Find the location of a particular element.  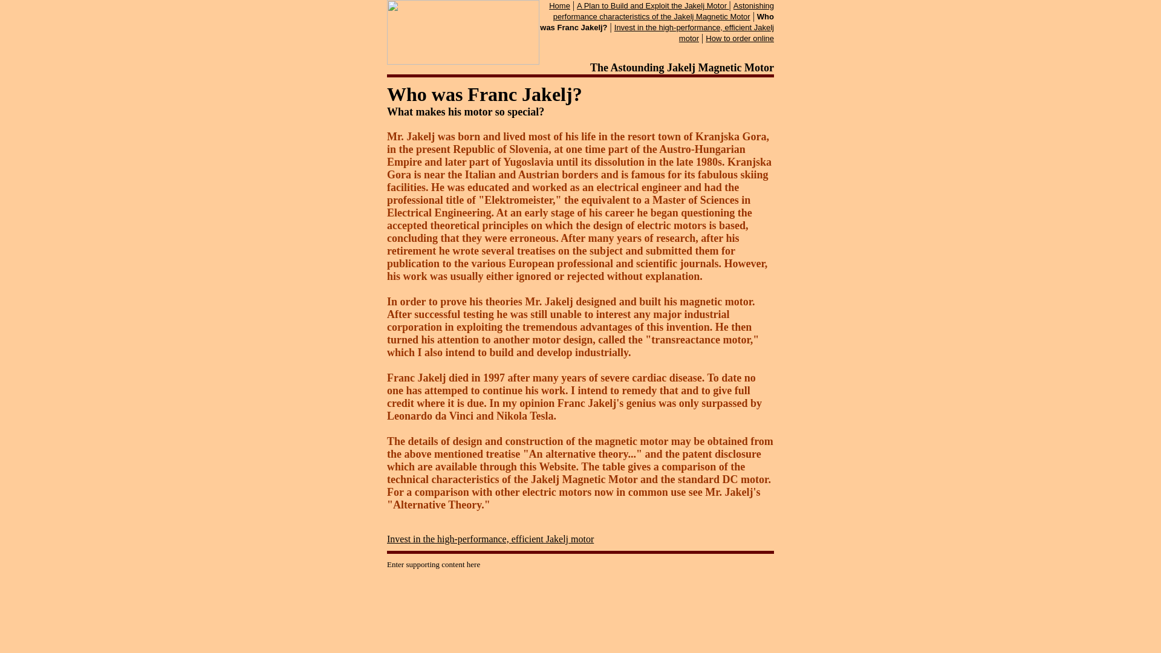

How to order online is located at coordinates (740, 39).